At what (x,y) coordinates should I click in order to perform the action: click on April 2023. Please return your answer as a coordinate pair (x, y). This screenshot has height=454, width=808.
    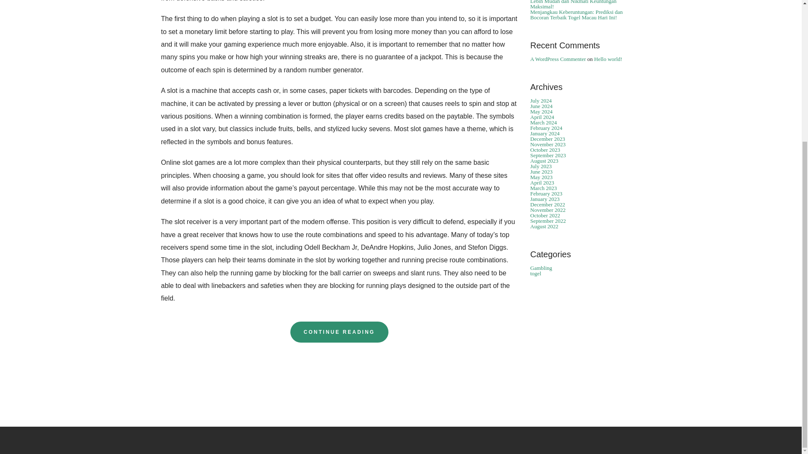
    Looking at the image, I should click on (542, 182).